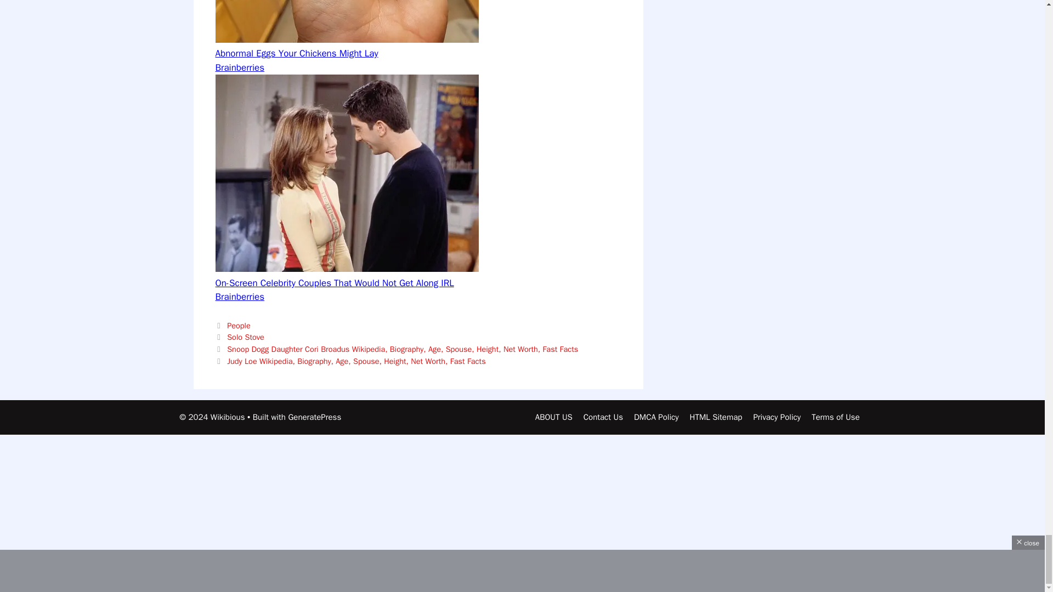  What do you see at coordinates (777, 417) in the screenshot?
I see `Privacy Policy` at bounding box center [777, 417].